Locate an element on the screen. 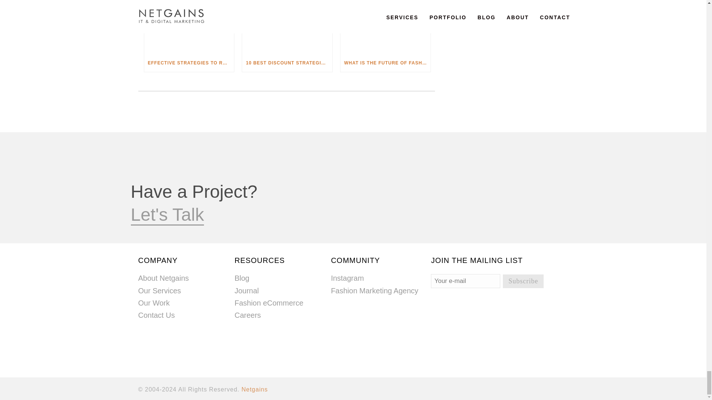  Effective Strategies to Reduce Shopping Cart Abandonment is located at coordinates (189, 27).